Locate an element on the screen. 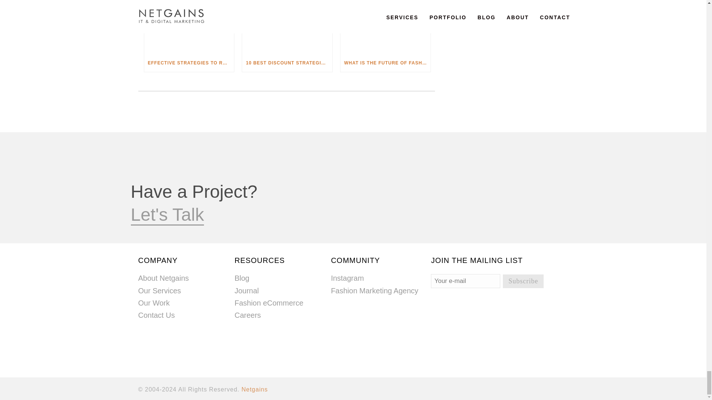  Effective Strategies to Reduce Shopping Cart Abandonment is located at coordinates (189, 27).